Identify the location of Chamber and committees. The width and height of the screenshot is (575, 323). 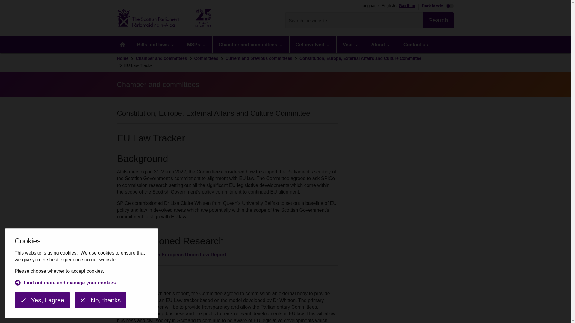
(251, 45).